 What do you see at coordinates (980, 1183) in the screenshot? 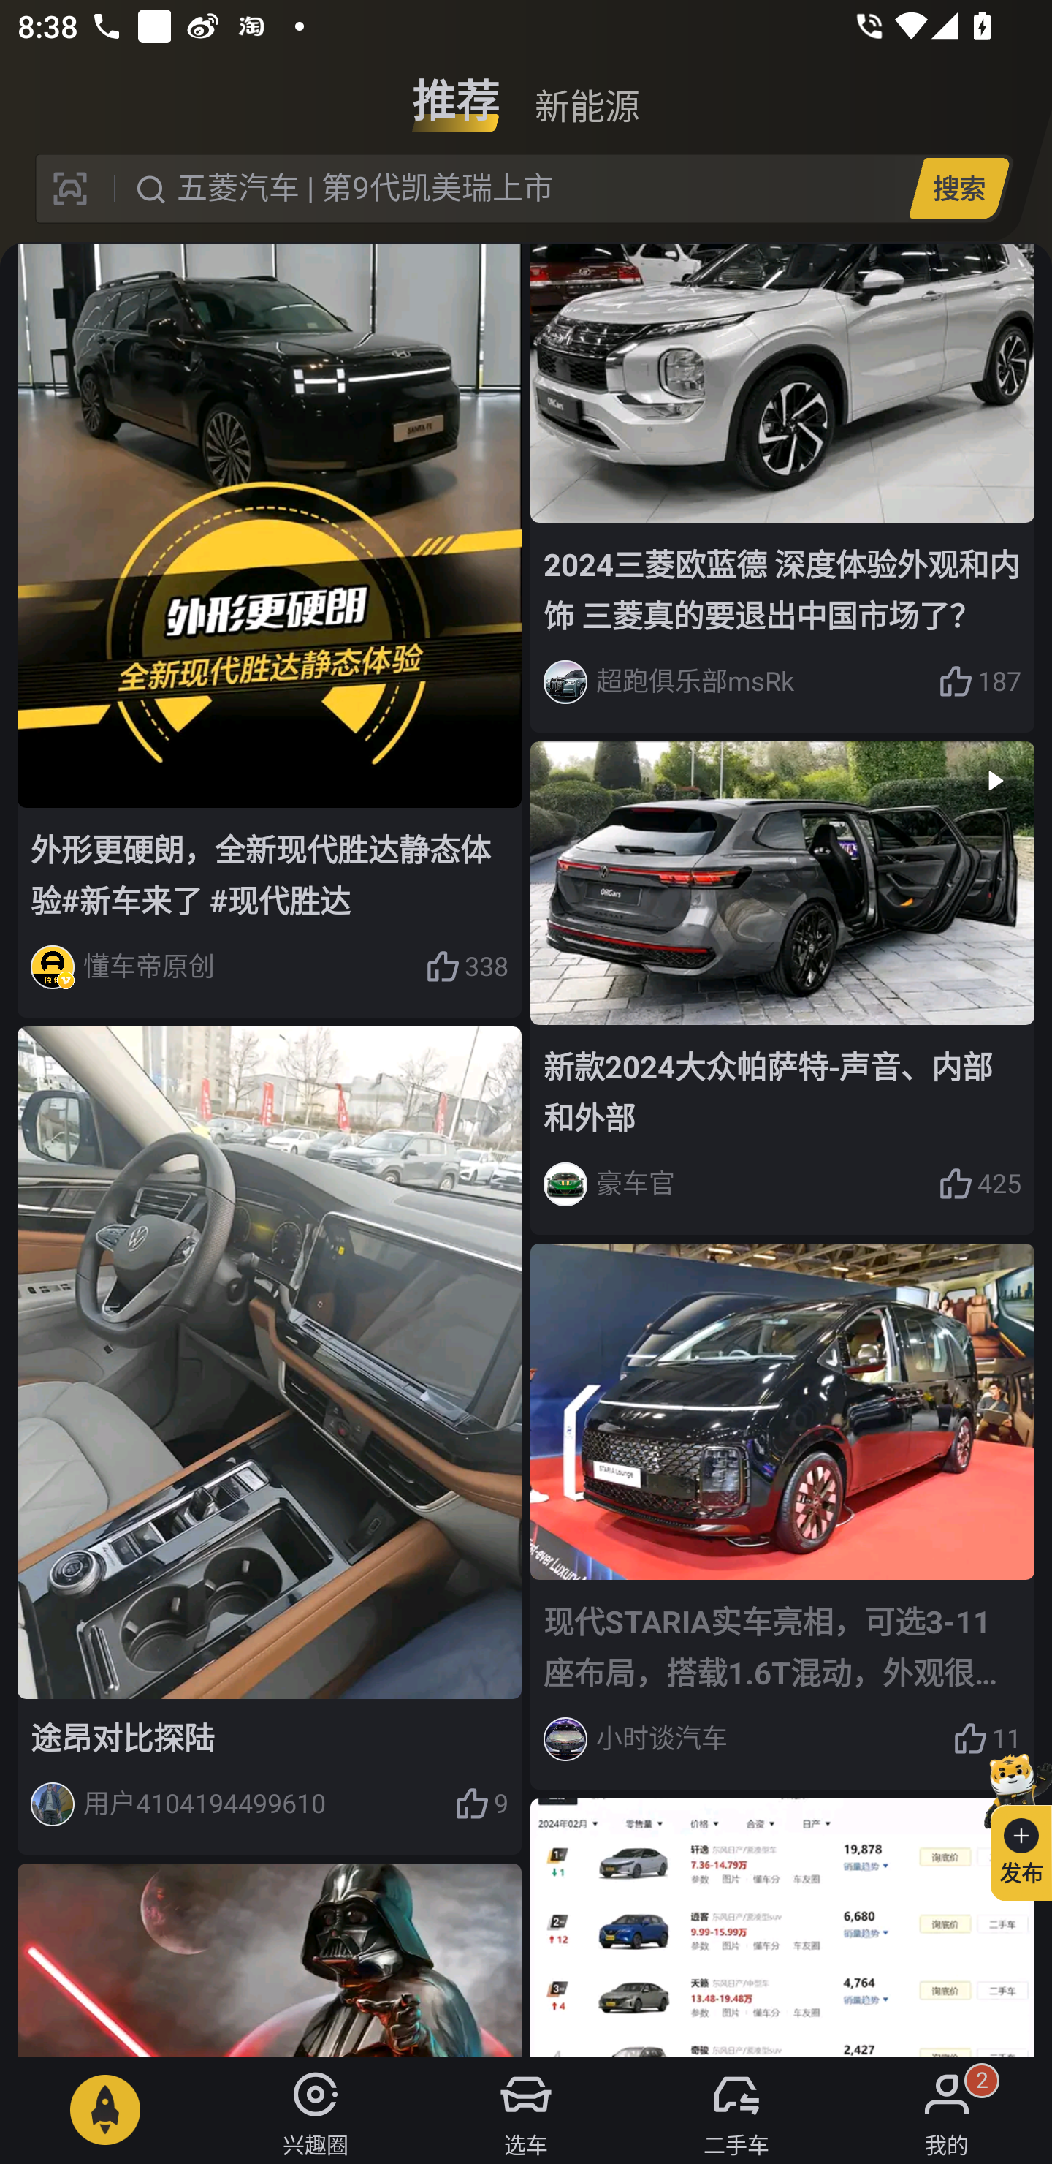
I see `425` at bounding box center [980, 1183].